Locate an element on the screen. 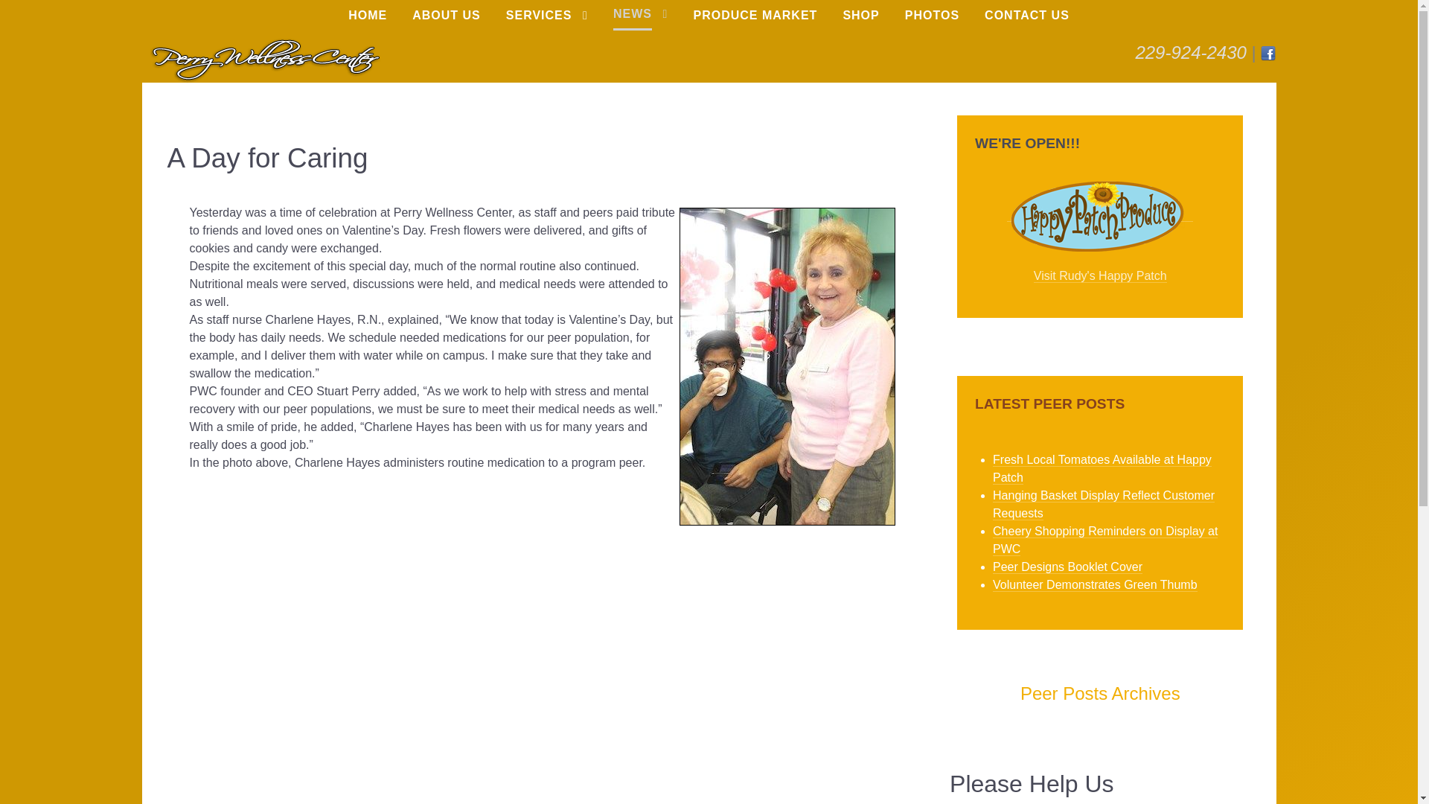 The image size is (1429, 804). CONTACT US is located at coordinates (1026, 19).